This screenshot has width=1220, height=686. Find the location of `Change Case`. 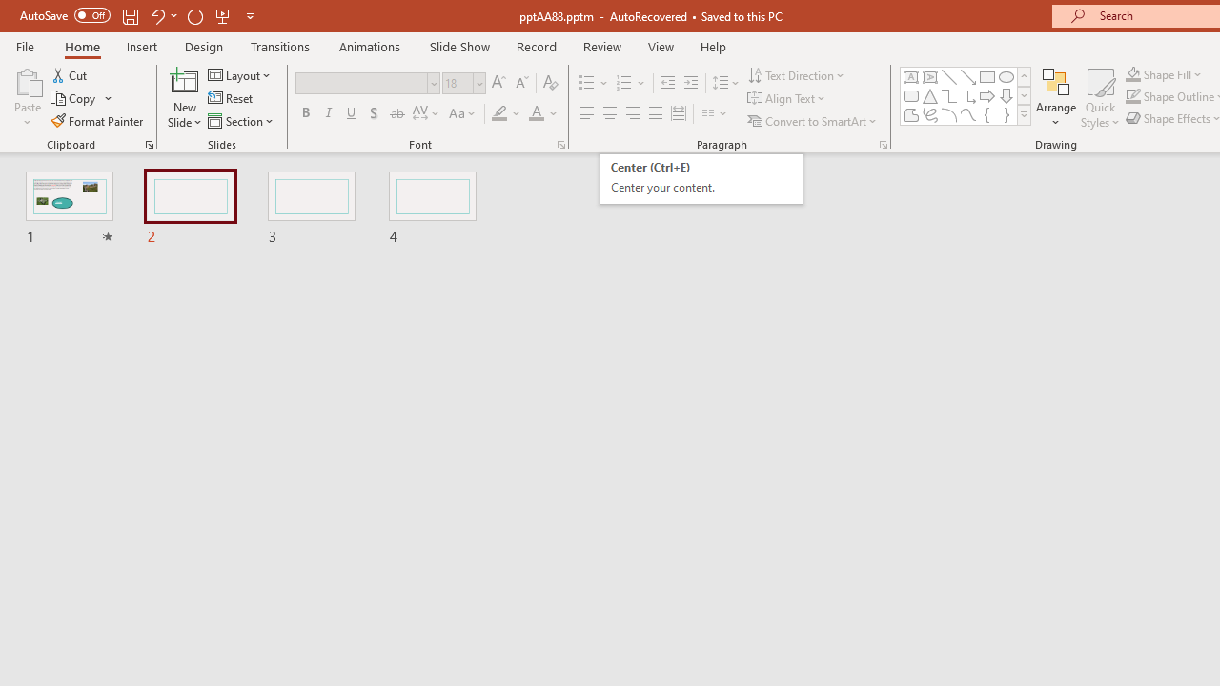

Change Case is located at coordinates (463, 114).